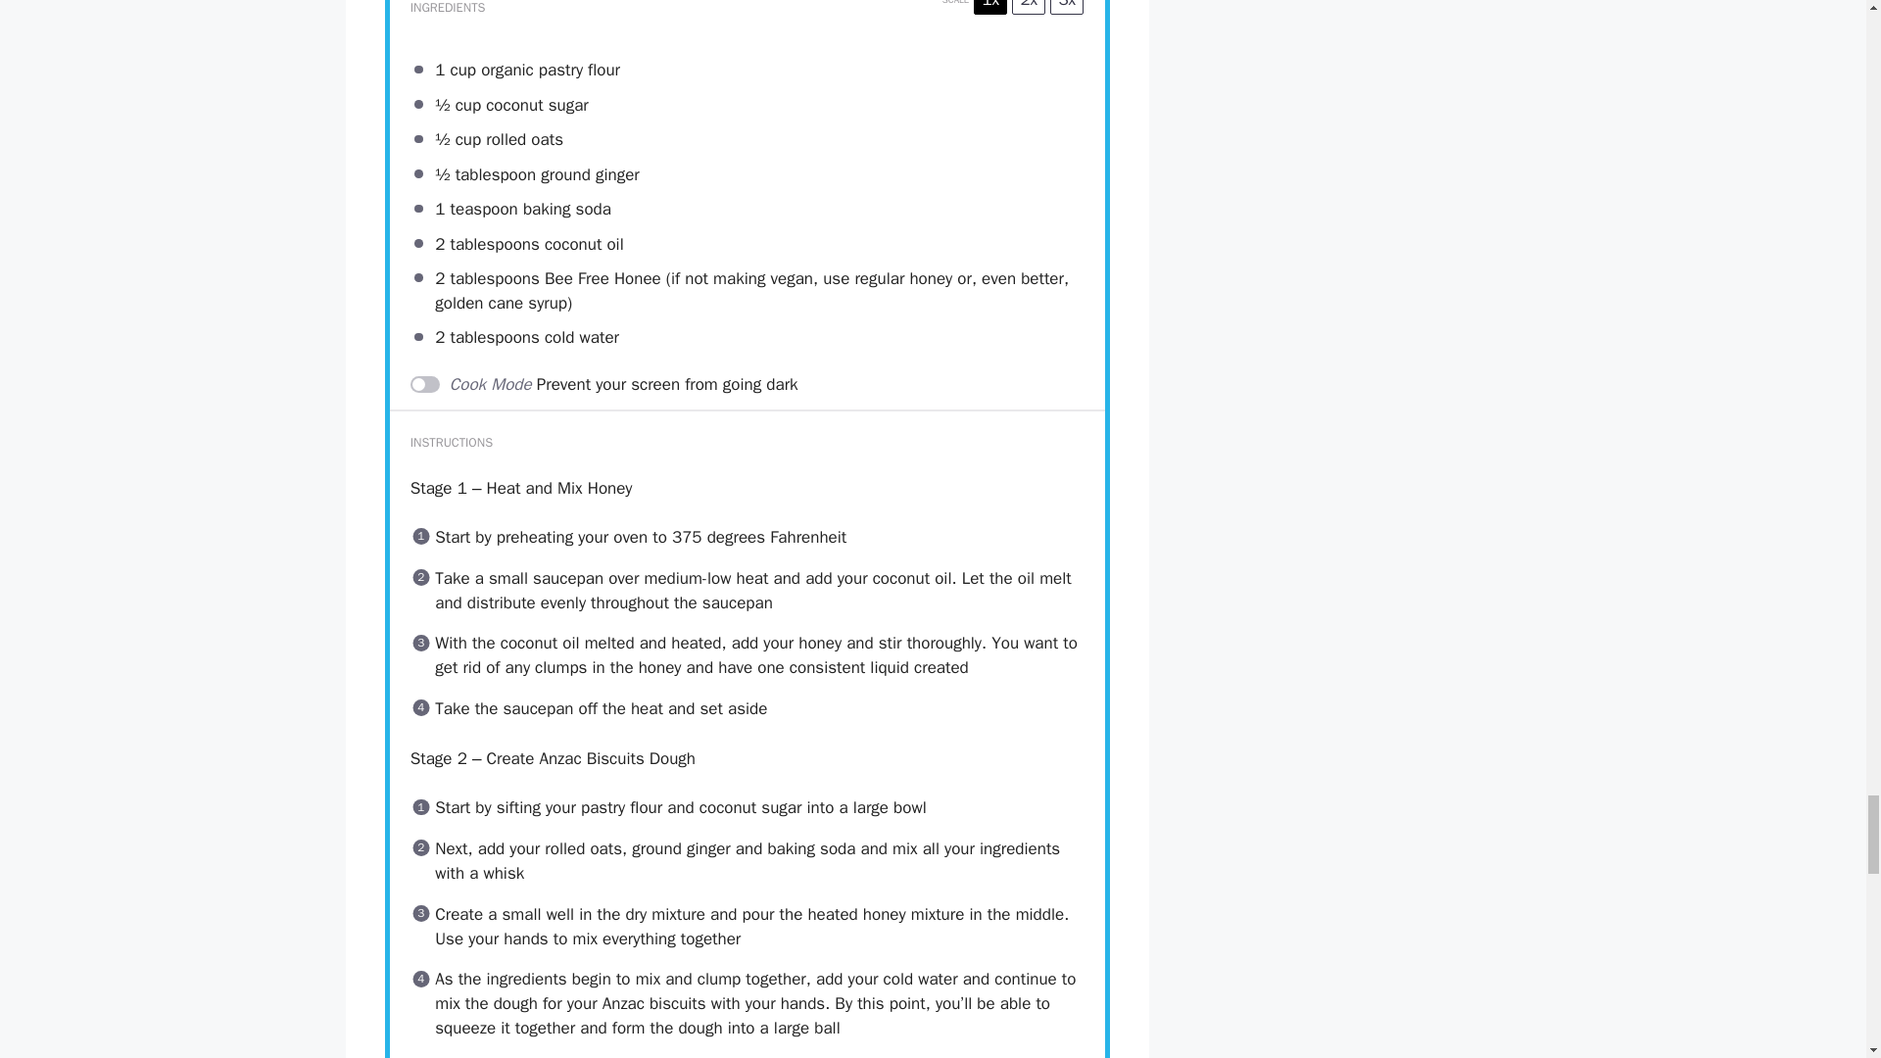  Describe the element at coordinates (1029, 8) in the screenshot. I see `2x` at that location.